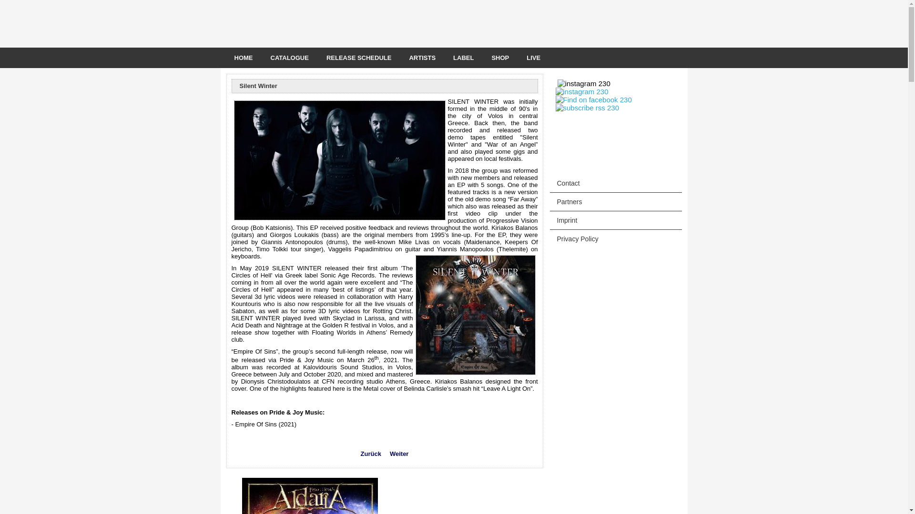 This screenshot has width=915, height=514. I want to click on HOME, so click(244, 58).